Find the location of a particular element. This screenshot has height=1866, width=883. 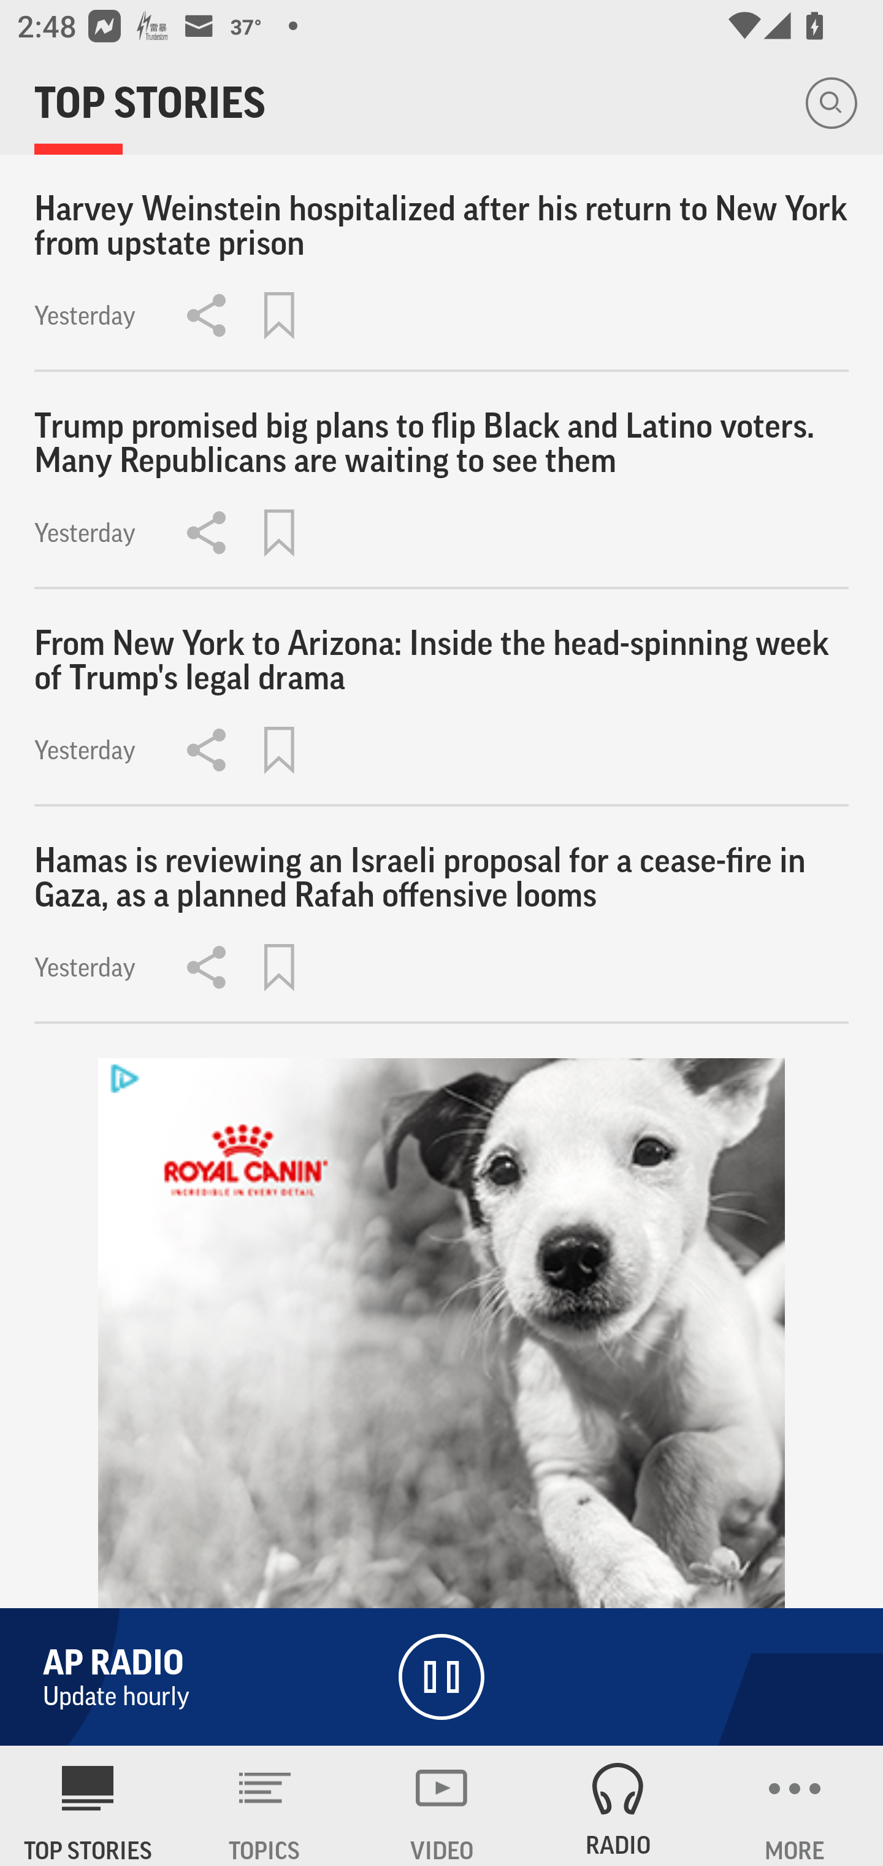

AP News TOP STORIES is located at coordinates (88, 1806).